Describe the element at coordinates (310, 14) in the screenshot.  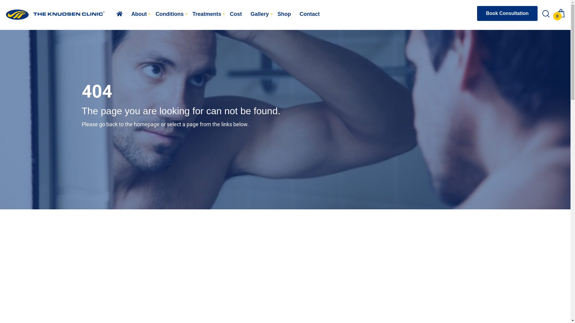
I see `Contact` at that location.